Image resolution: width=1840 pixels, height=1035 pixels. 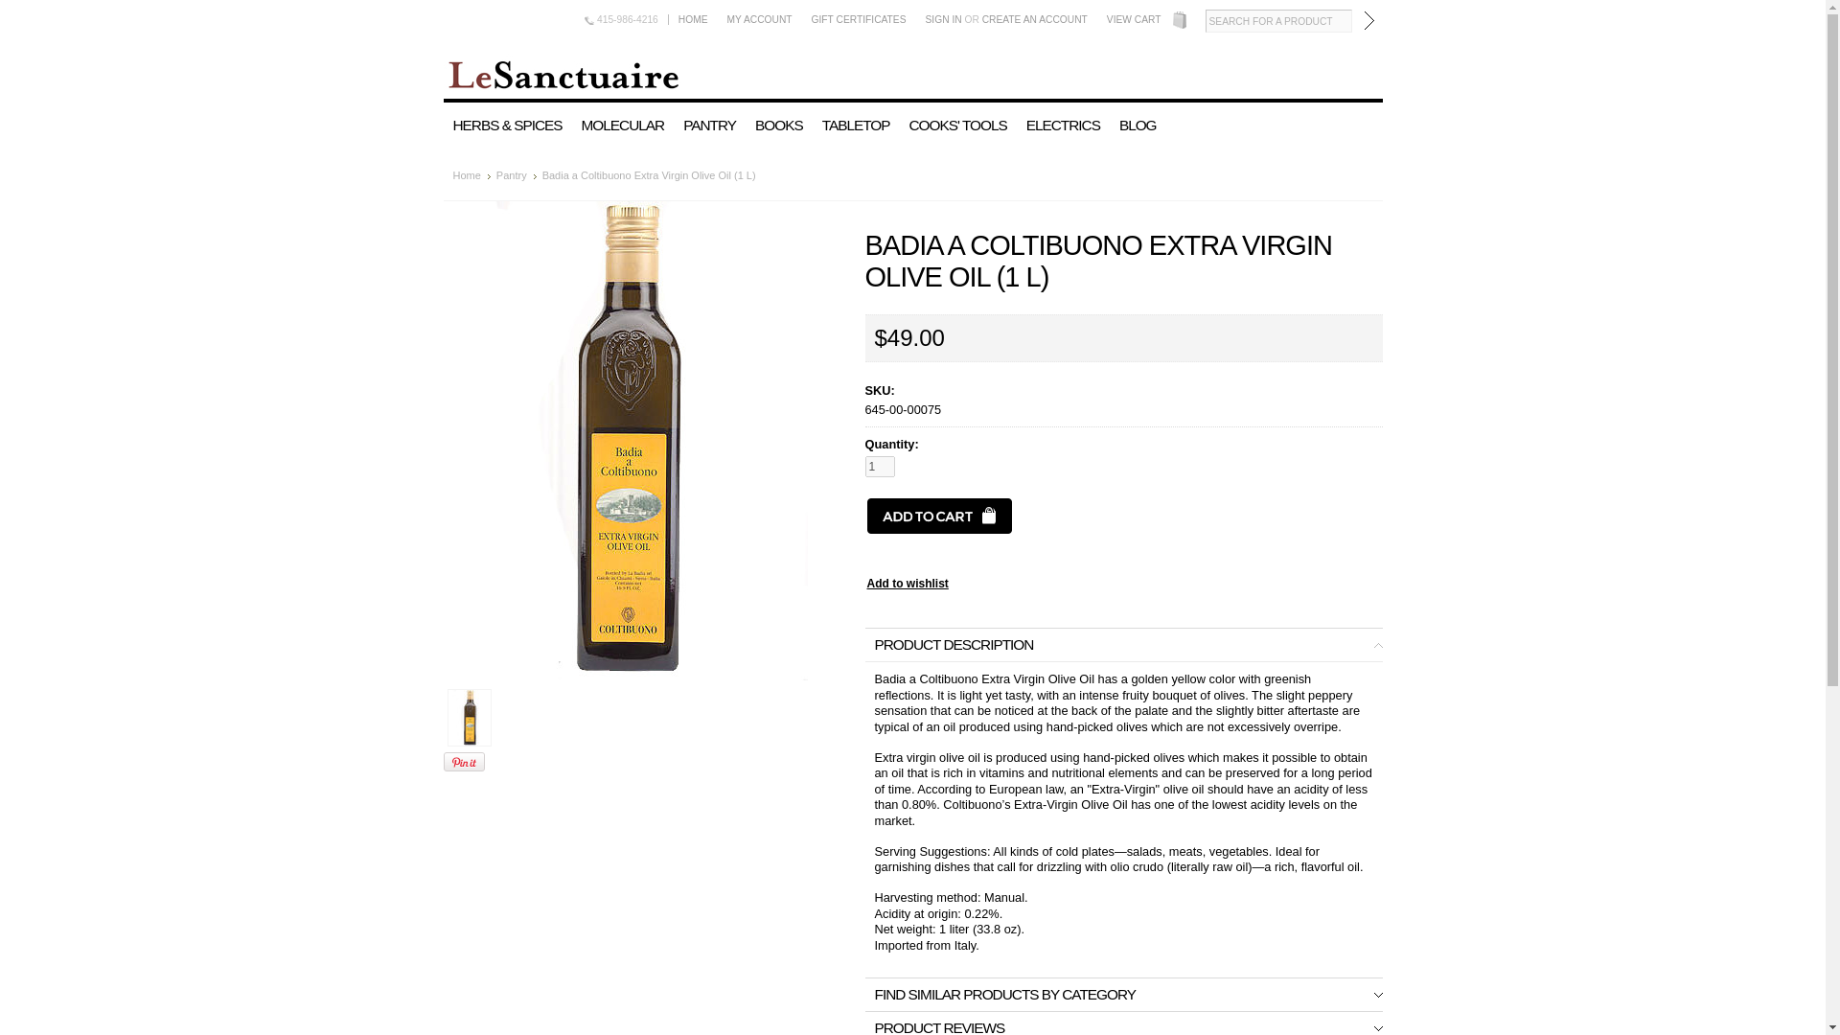 What do you see at coordinates (856, 126) in the screenshot?
I see `TABLETOP` at bounding box center [856, 126].